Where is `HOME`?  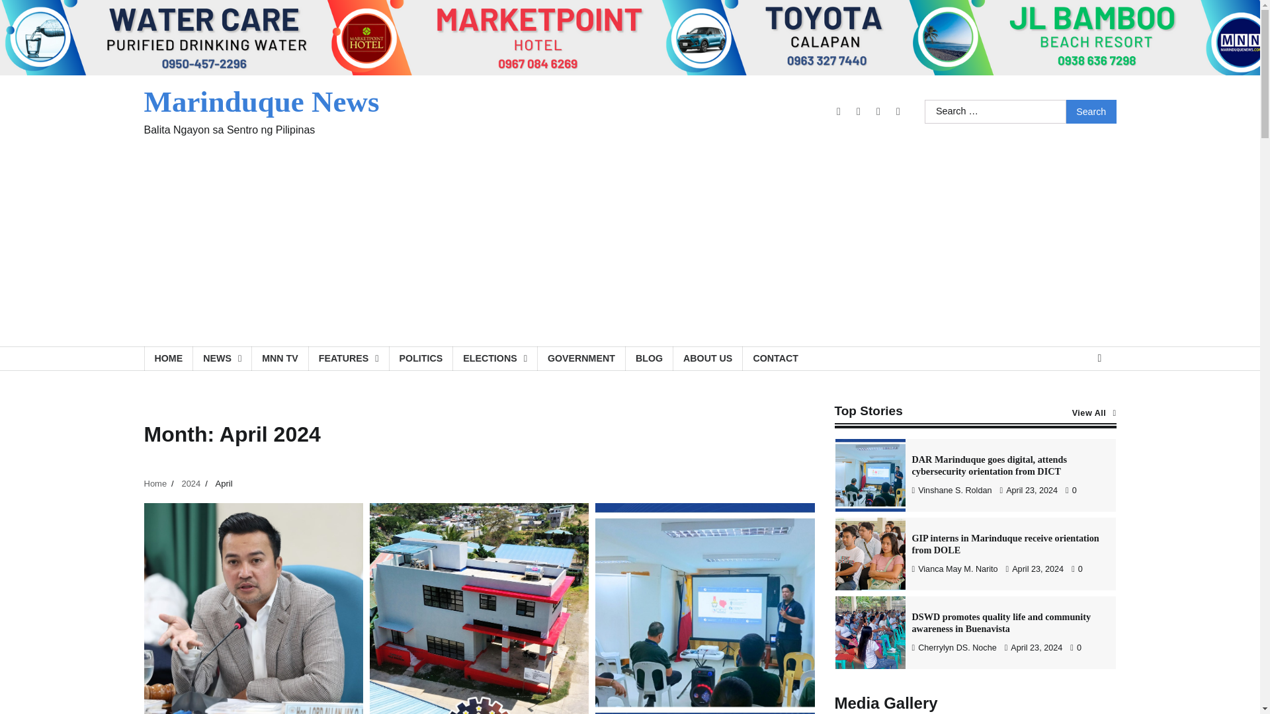 HOME is located at coordinates (168, 358).